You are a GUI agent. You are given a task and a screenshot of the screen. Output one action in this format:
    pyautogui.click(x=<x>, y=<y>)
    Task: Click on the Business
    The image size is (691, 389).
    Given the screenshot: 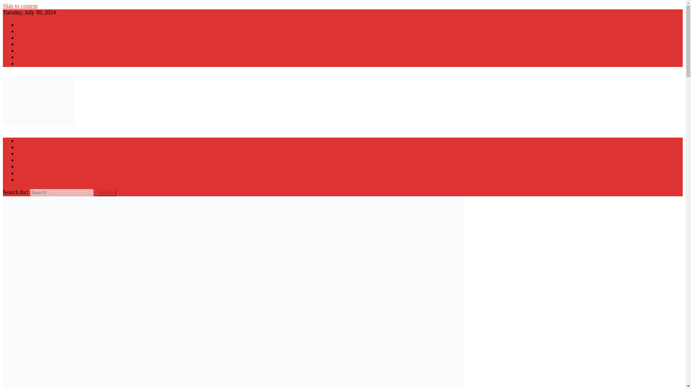 What is the action you would take?
    pyautogui.click(x=27, y=24)
    